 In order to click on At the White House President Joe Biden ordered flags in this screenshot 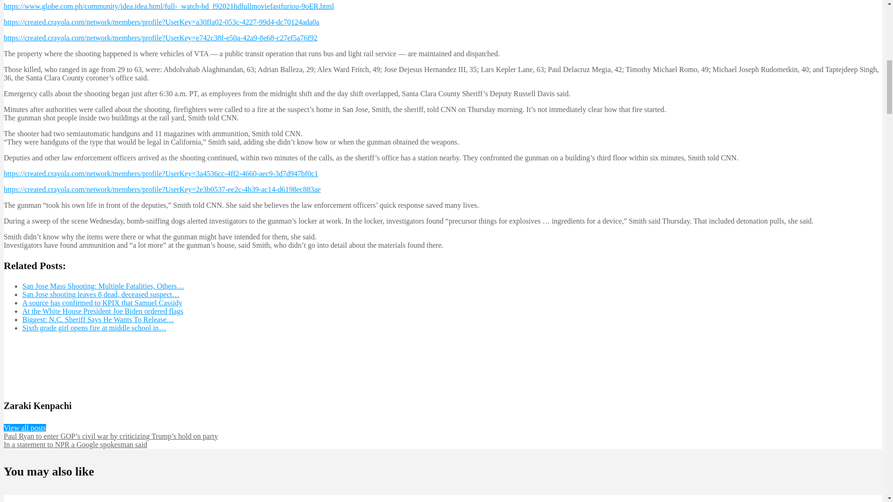, I will do `click(102, 311)`.